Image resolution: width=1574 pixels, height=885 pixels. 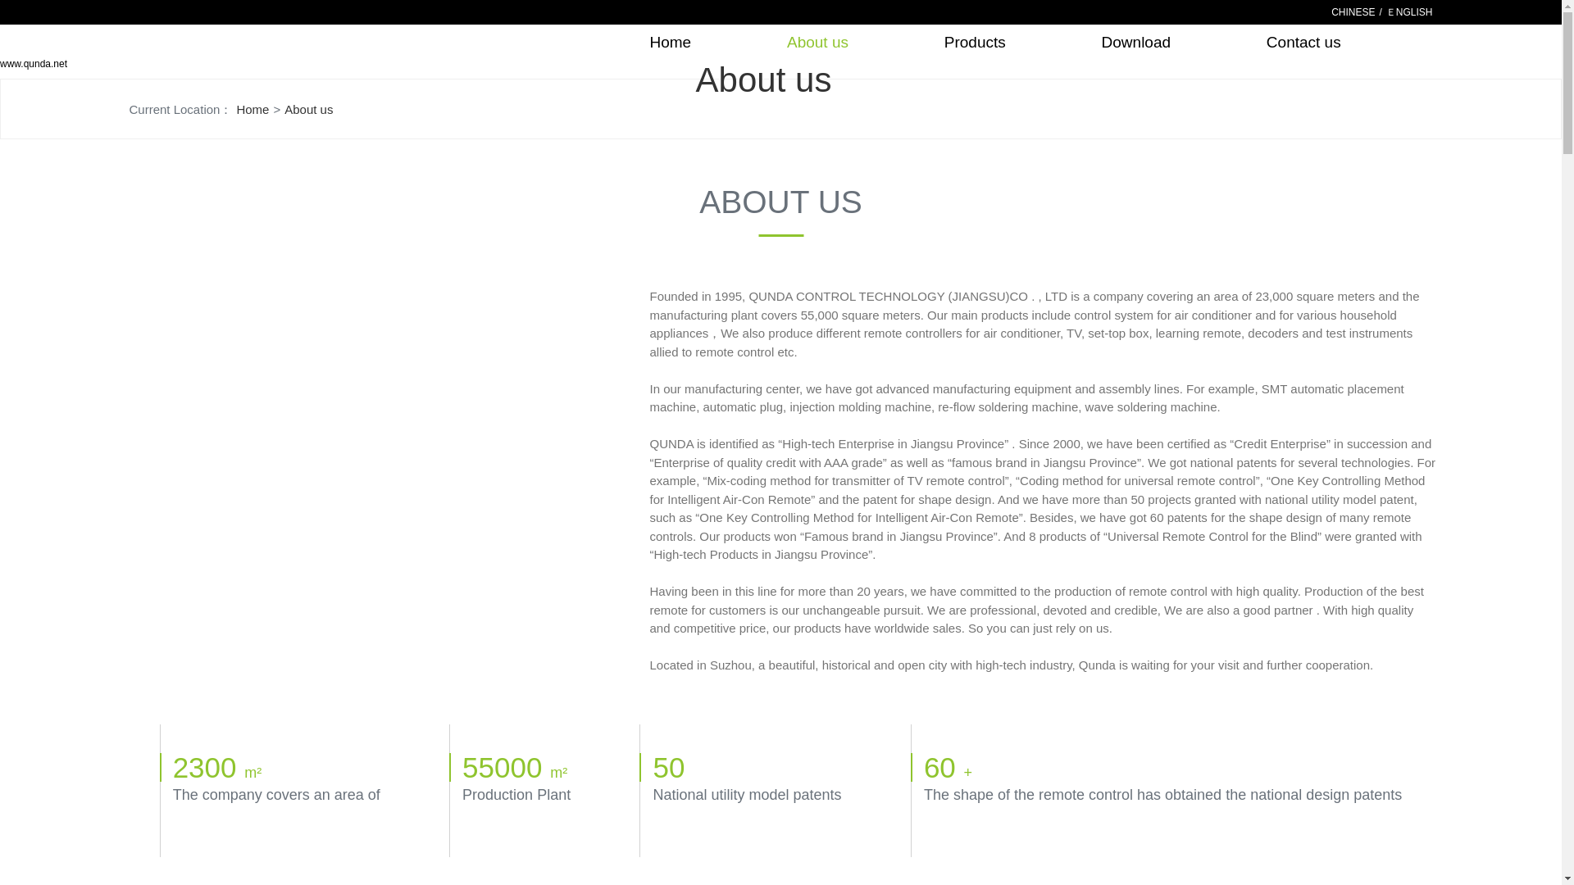 What do you see at coordinates (1136, 41) in the screenshot?
I see `Download` at bounding box center [1136, 41].